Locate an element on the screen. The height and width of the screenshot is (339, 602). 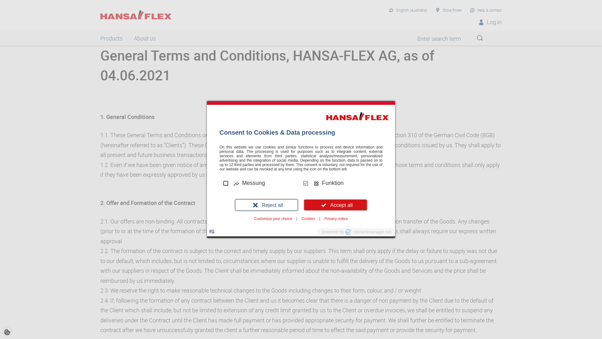
Hansaflex Logo is located at coordinates (136, 15).